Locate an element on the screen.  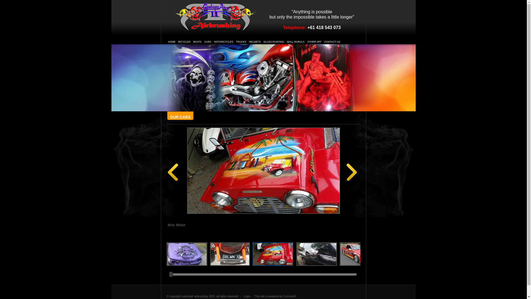
TRUCKS is located at coordinates (241, 42).